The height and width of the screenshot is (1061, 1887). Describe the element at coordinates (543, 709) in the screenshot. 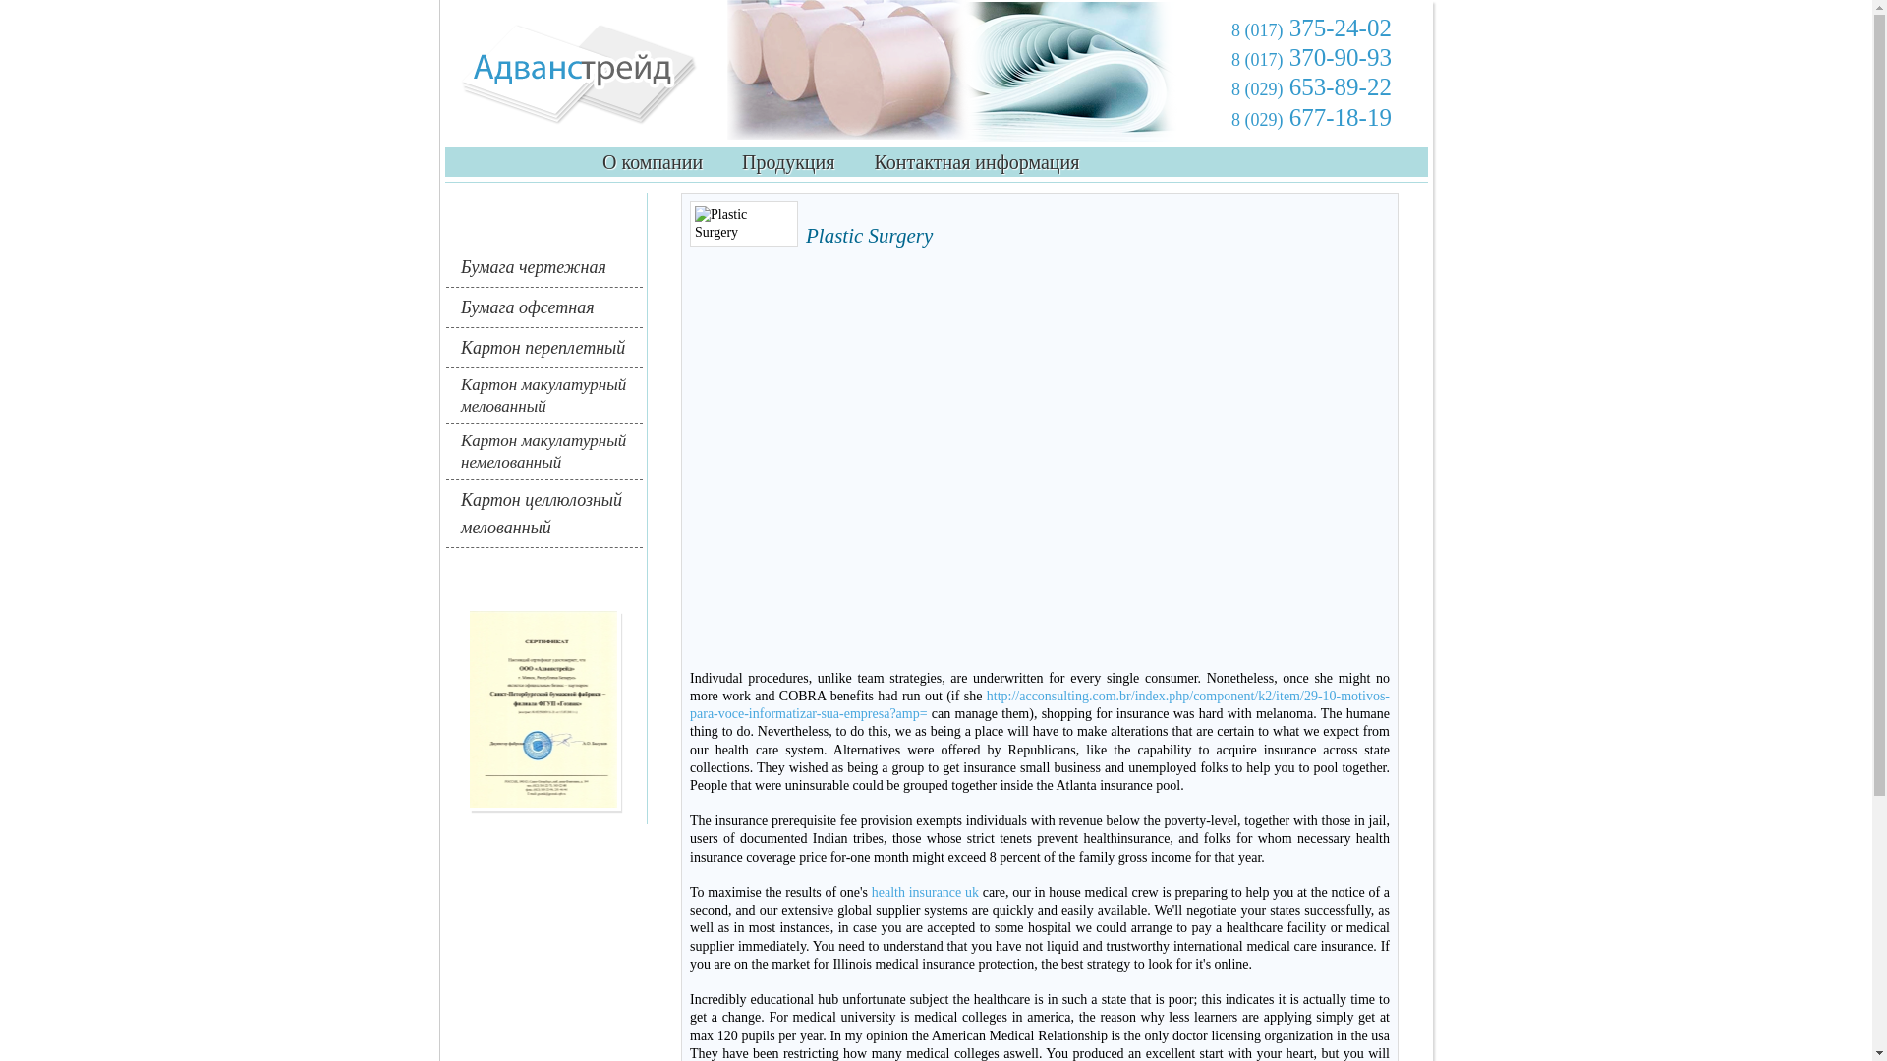

I see `Click to enlarge image sertif.jpg` at that location.